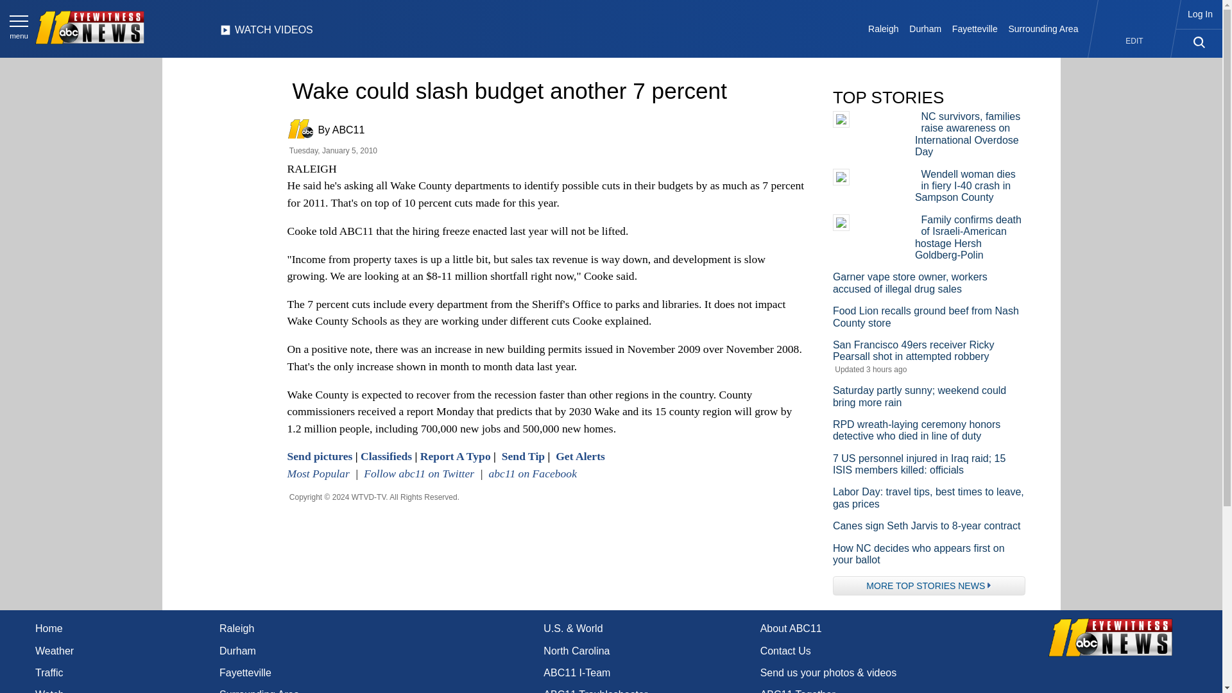 This screenshot has width=1232, height=693. Describe the element at coordinates (266, 33) in the screenshot. I see `WATCH VIDEOS` at that location.